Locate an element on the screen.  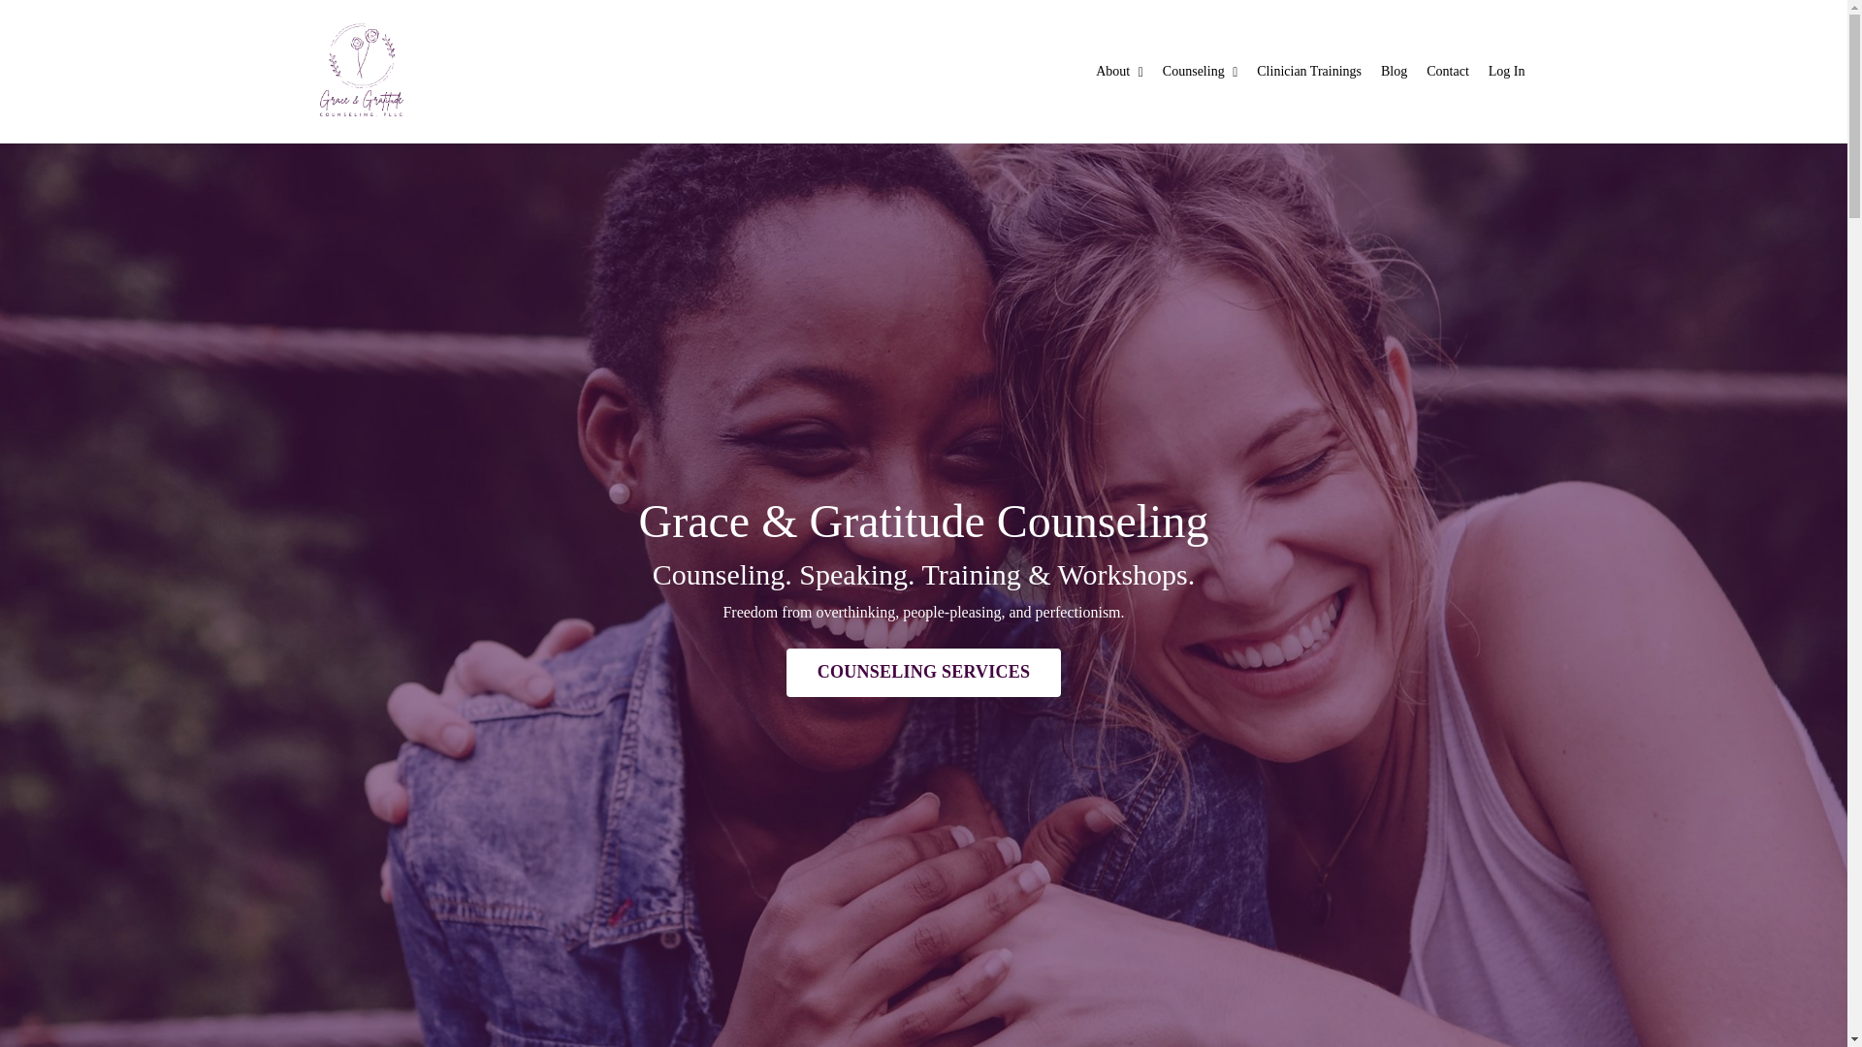
Blog is located at coordinates (1395, 72).